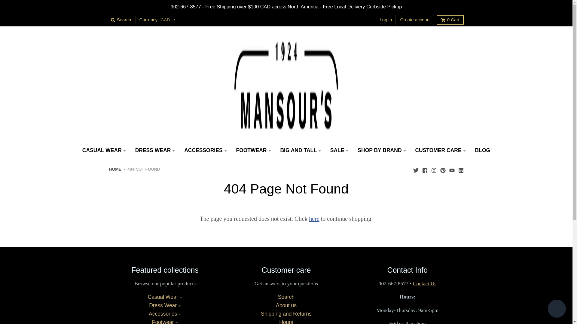  I want to click on Create account, so click(416, 20).